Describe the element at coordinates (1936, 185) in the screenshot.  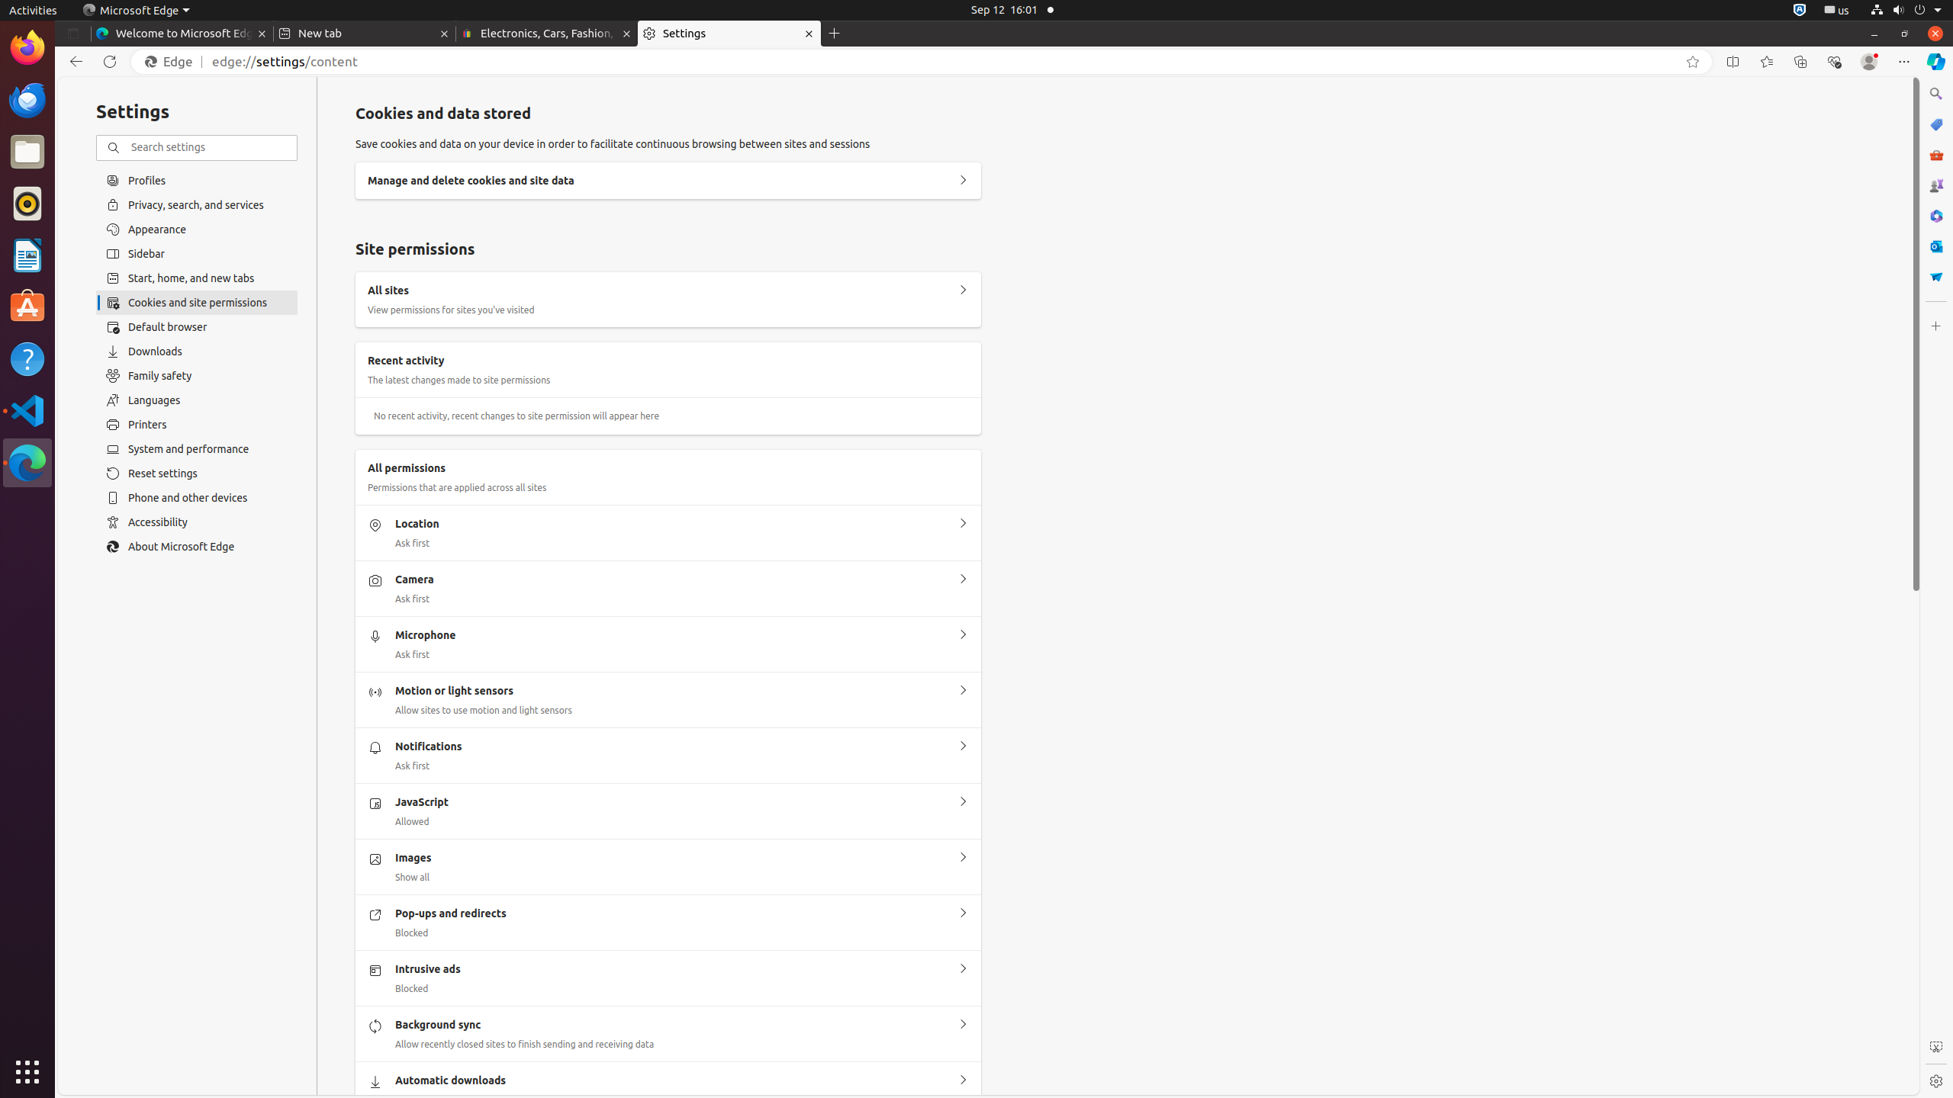
I see `Games` at that location.